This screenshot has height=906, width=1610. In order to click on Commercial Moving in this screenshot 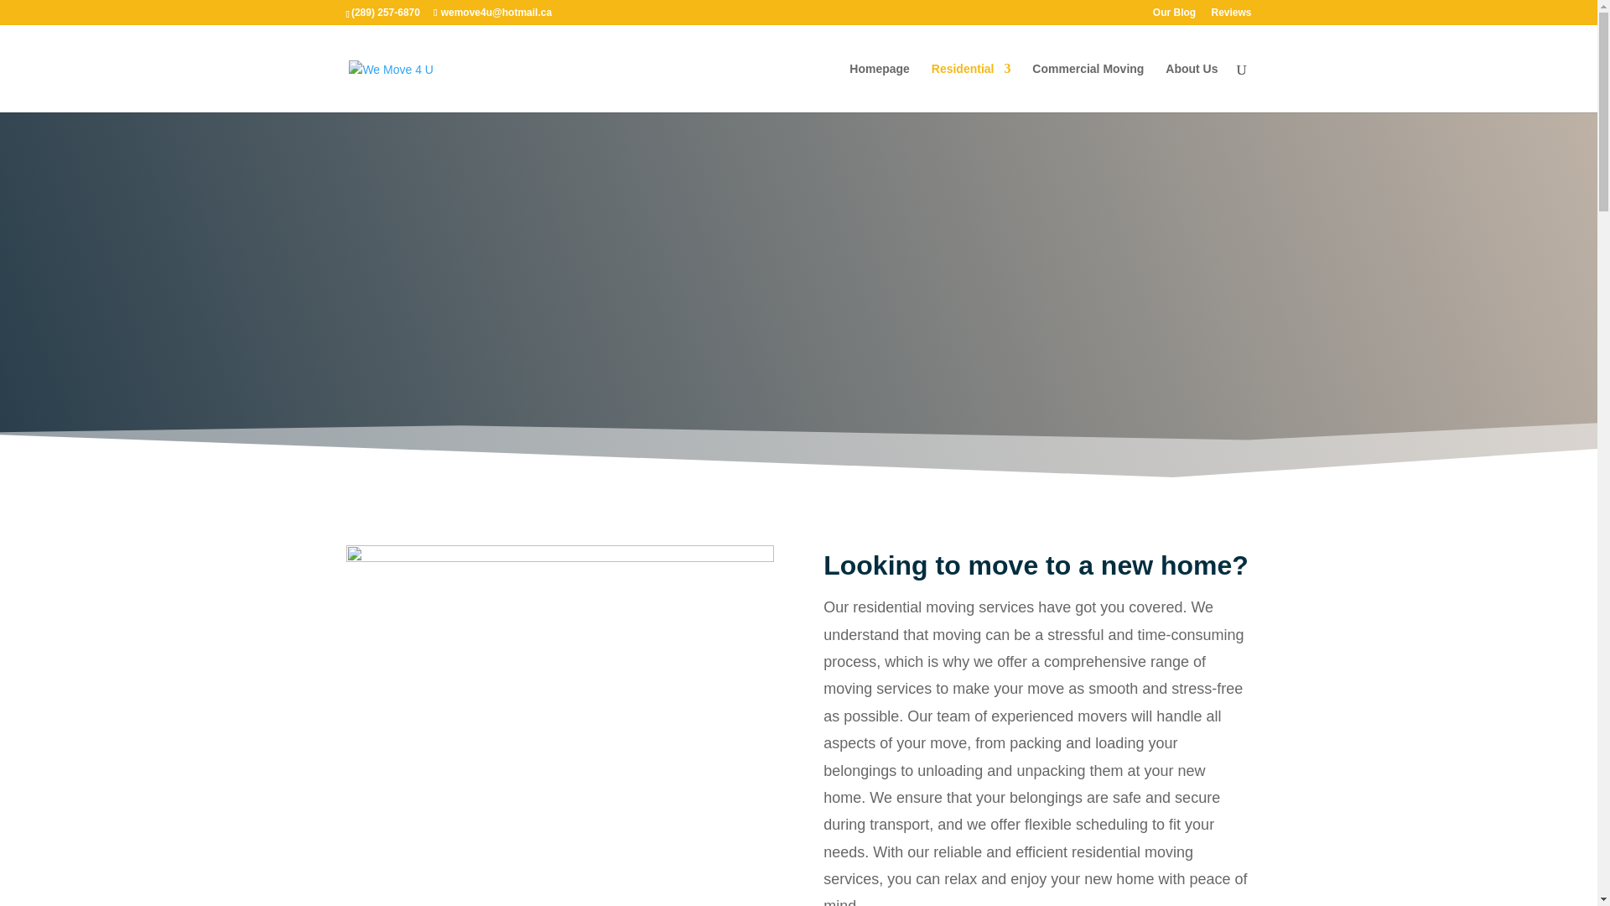, I will do `click(1087, 87)`.